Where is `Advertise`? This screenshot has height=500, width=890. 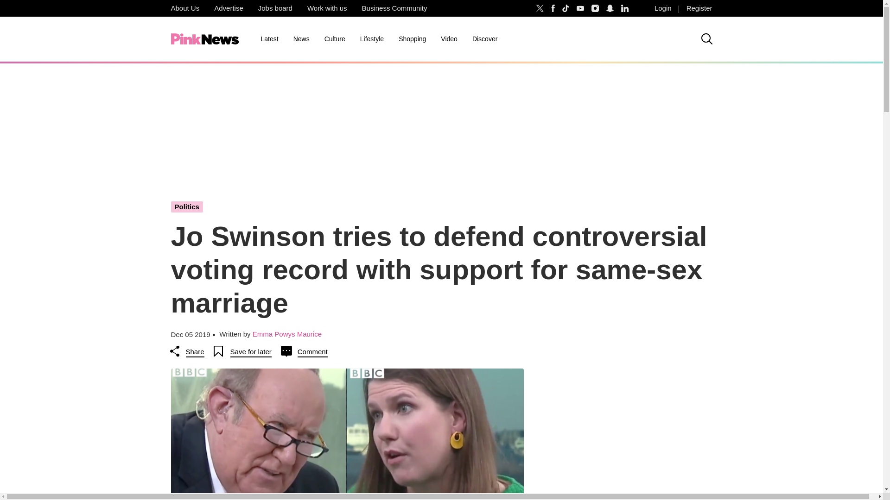 Advertise is located at coordinates (229, 8).